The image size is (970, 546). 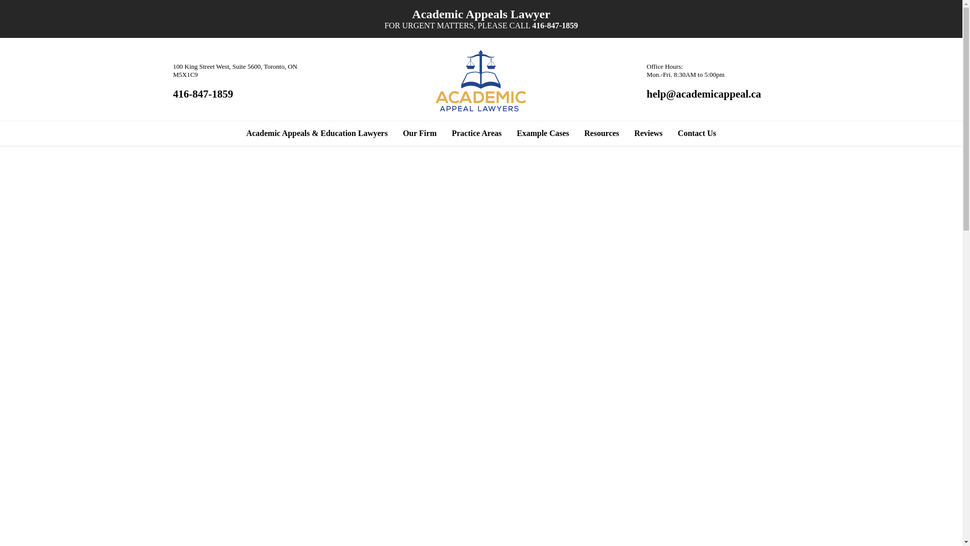 I want to click on Practice Areas, so click(x=477, y=133).